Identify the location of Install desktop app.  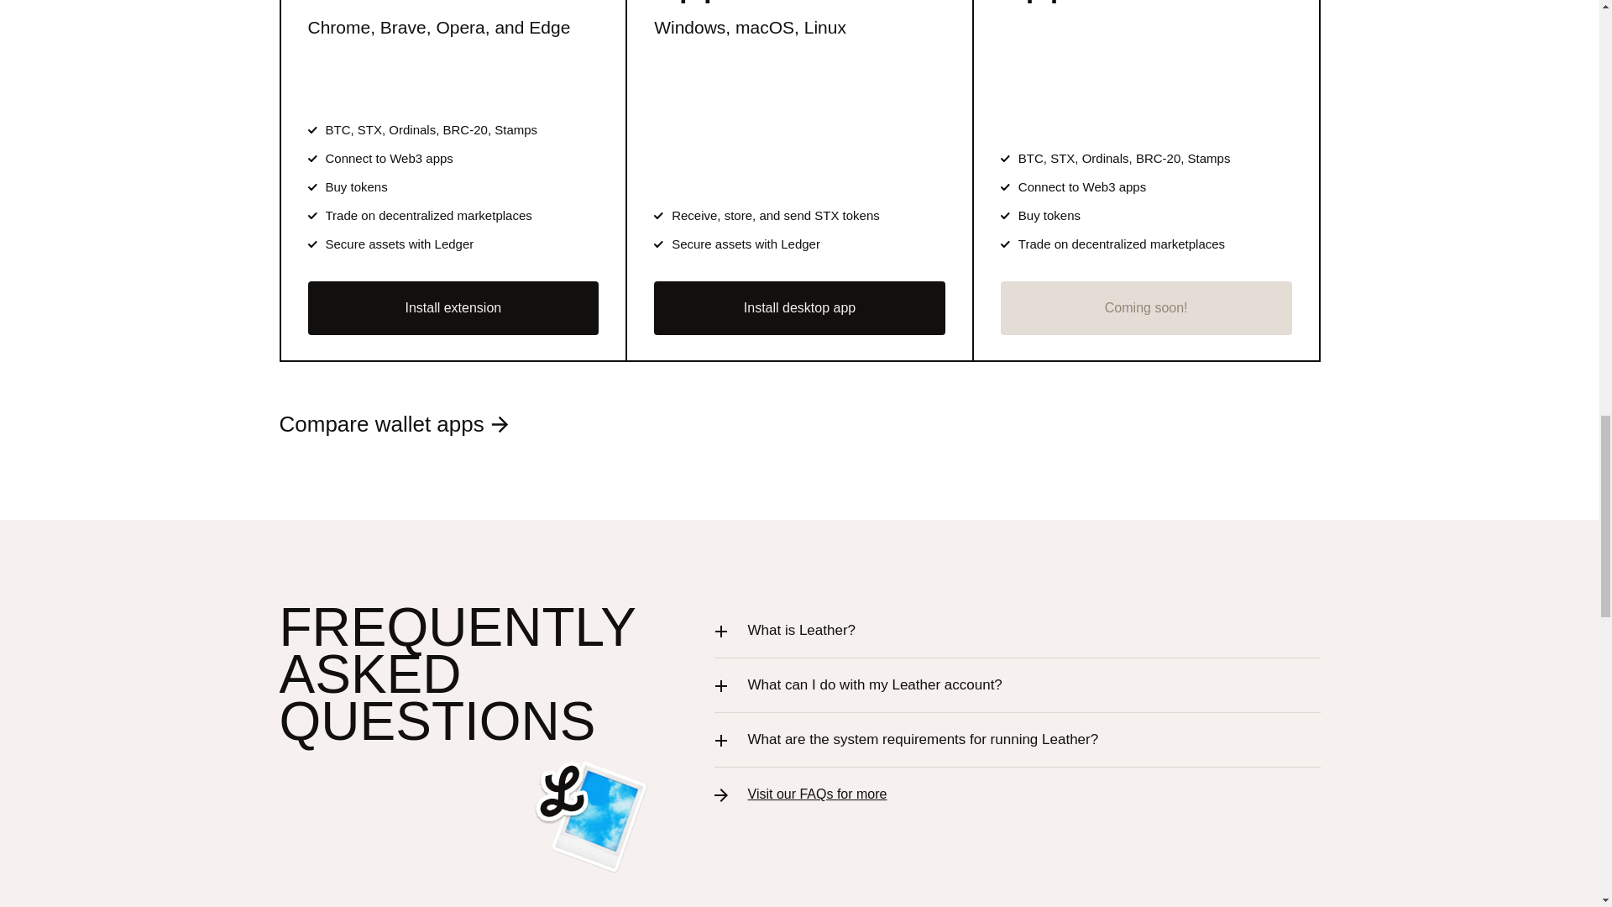
(799, 307).